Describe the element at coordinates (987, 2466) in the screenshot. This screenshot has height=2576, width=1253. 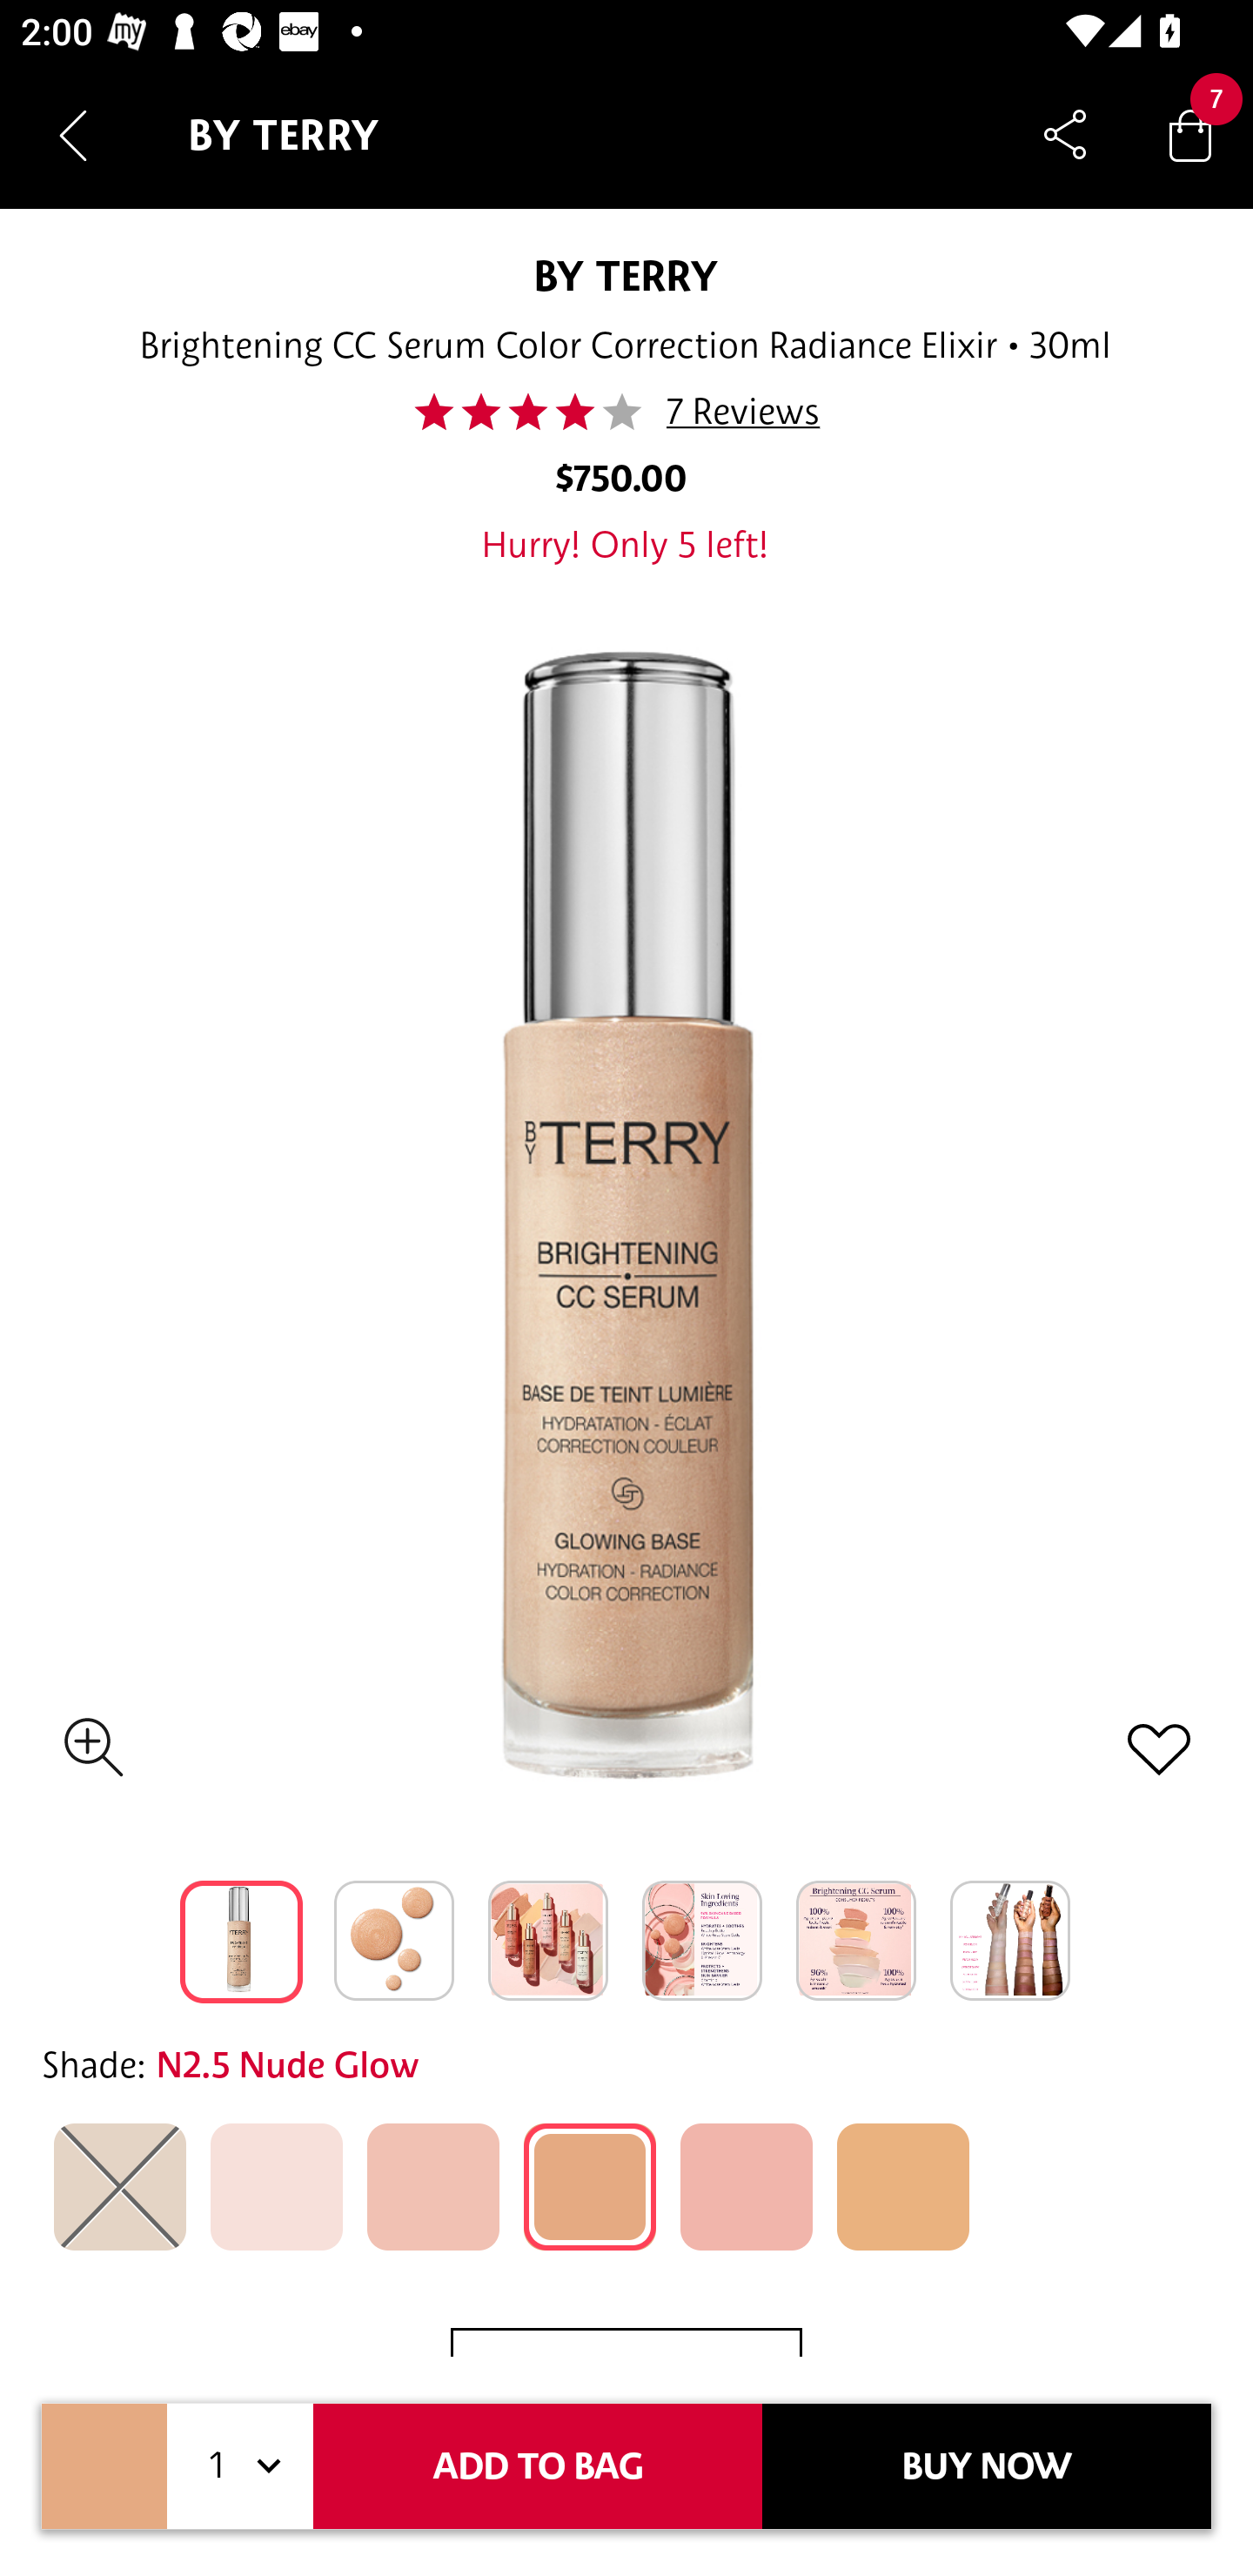
I see `BUY NOW` at that location.